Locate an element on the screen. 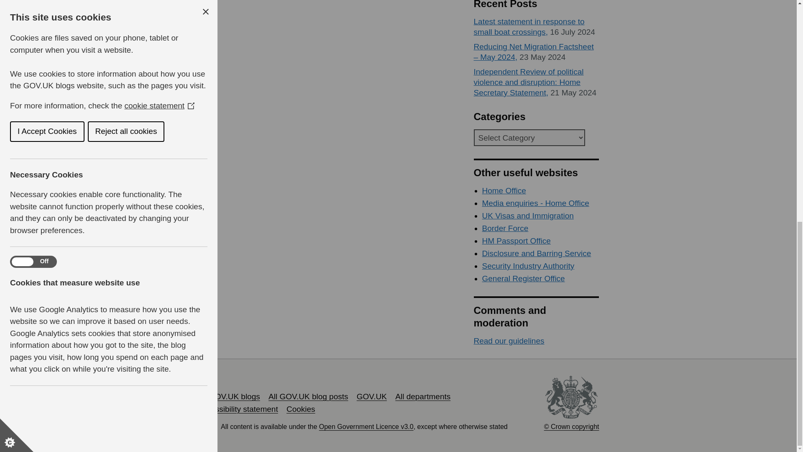 The height and width of the screenshot is (452, 803). HM Passport Office is located at coordinates (516, 241).